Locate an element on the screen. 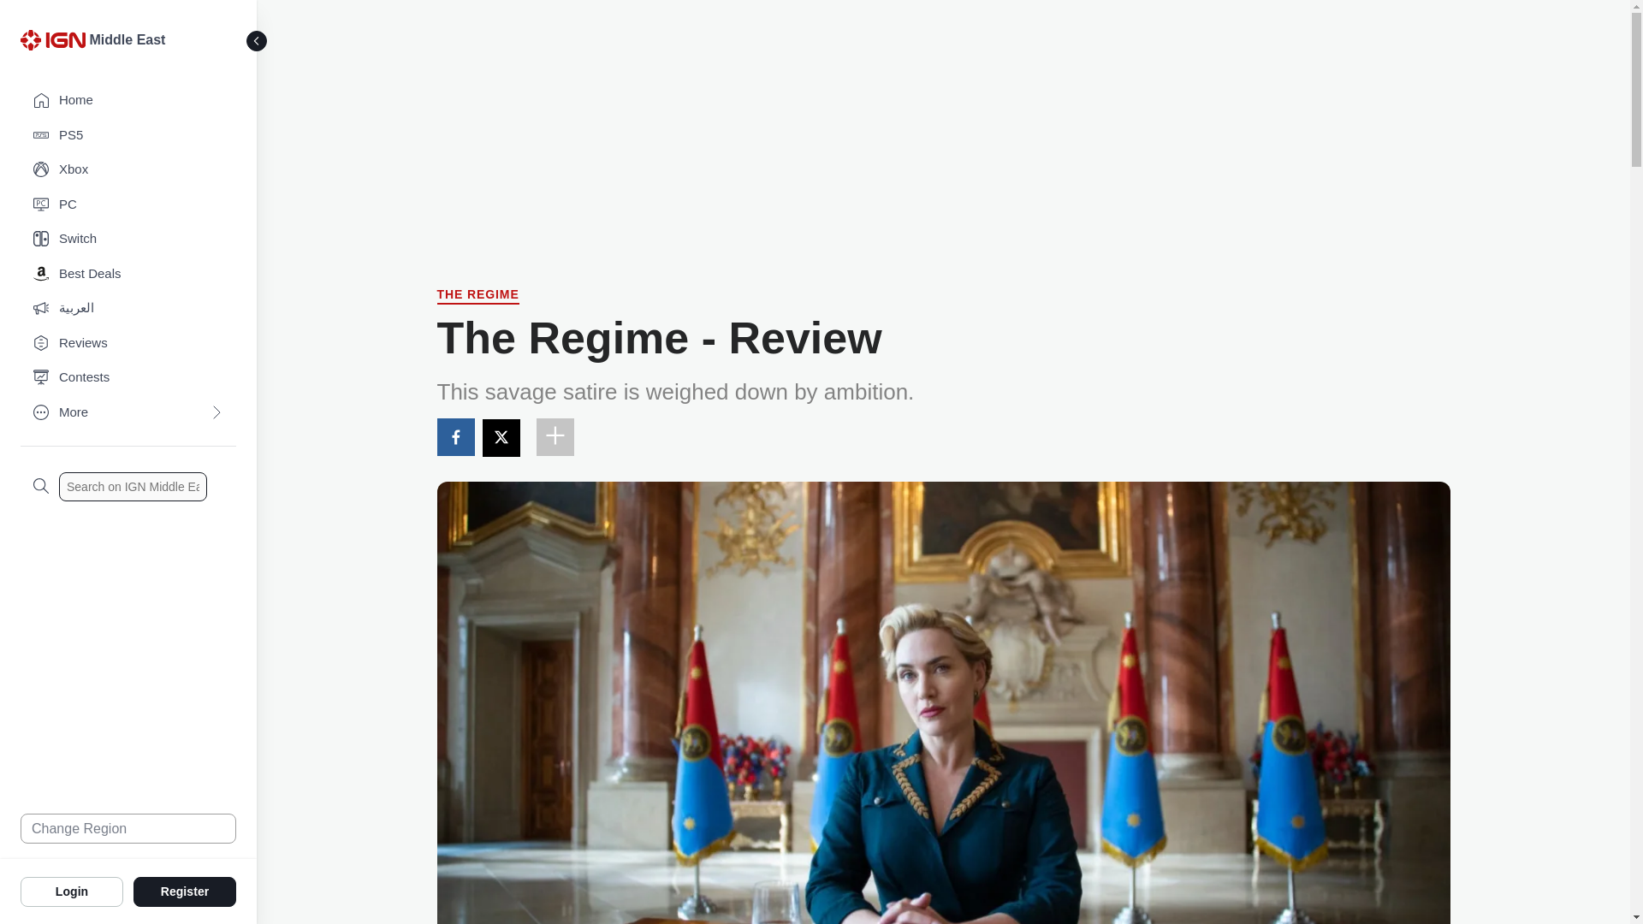  Register is located at coordinates (185, 891).